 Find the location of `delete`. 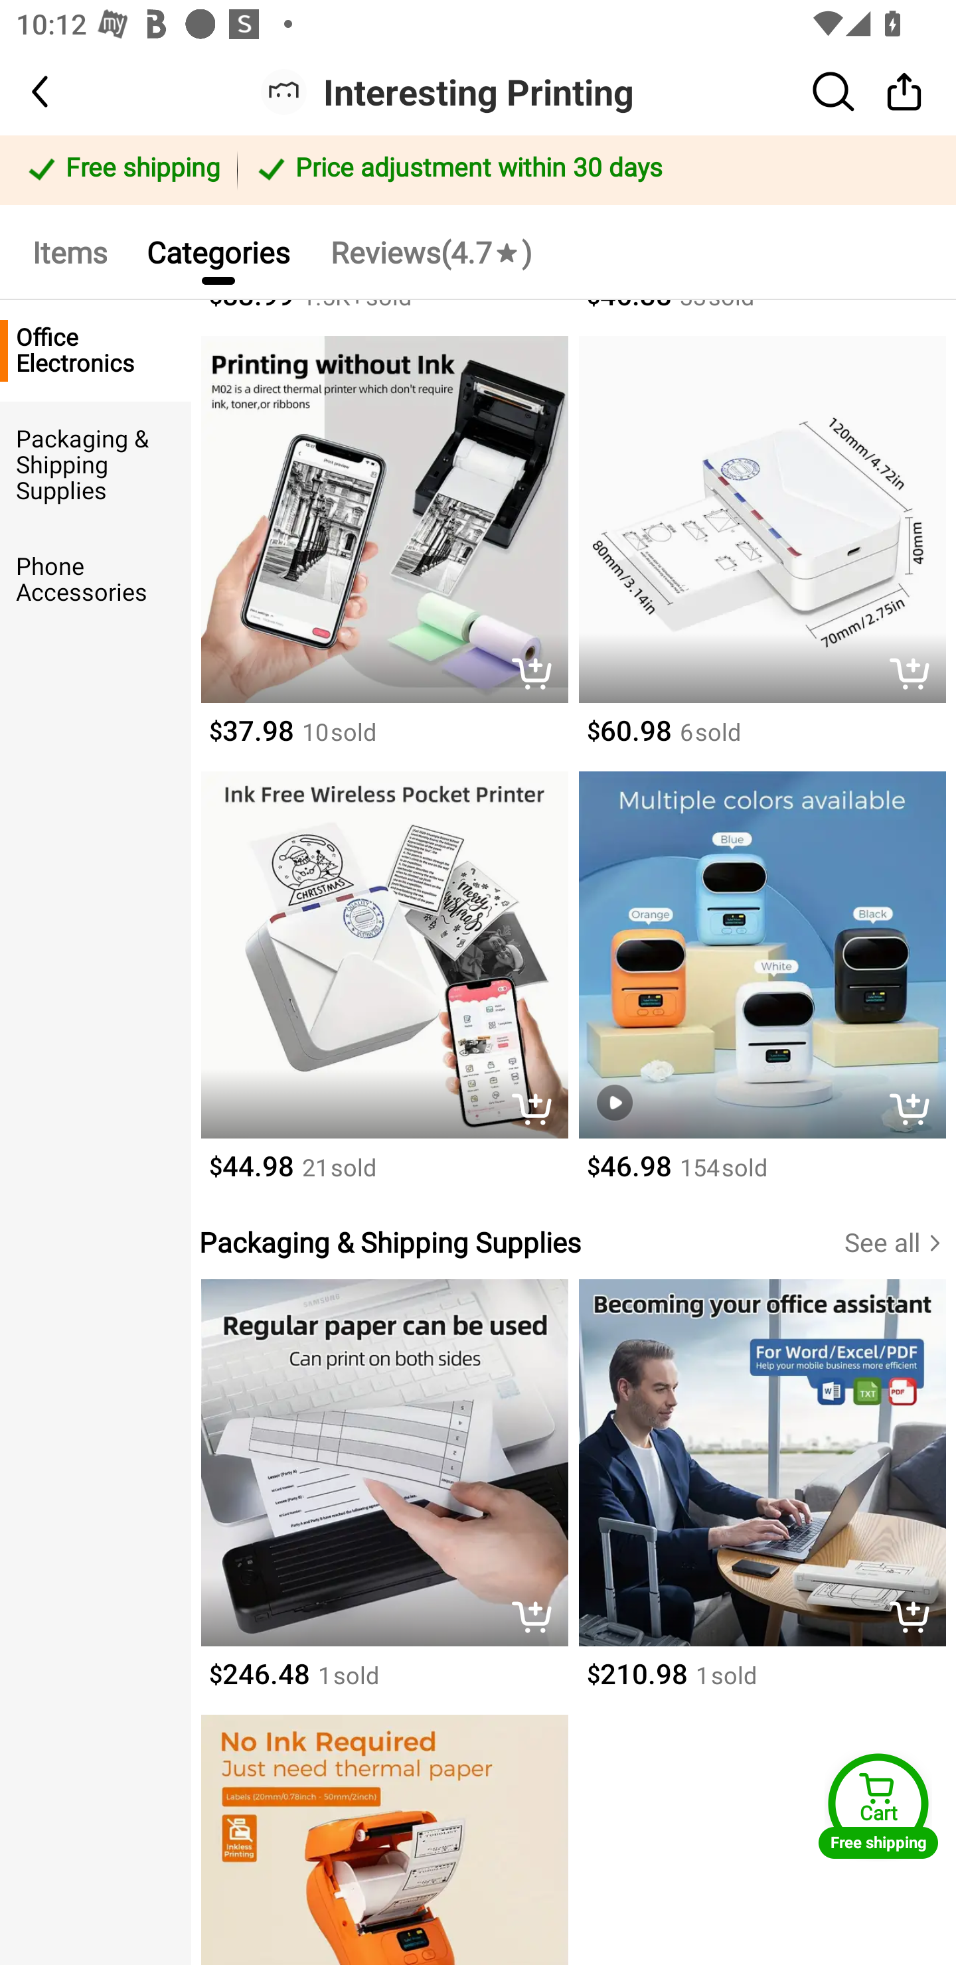

delete is located at coordinates (916, 1111).